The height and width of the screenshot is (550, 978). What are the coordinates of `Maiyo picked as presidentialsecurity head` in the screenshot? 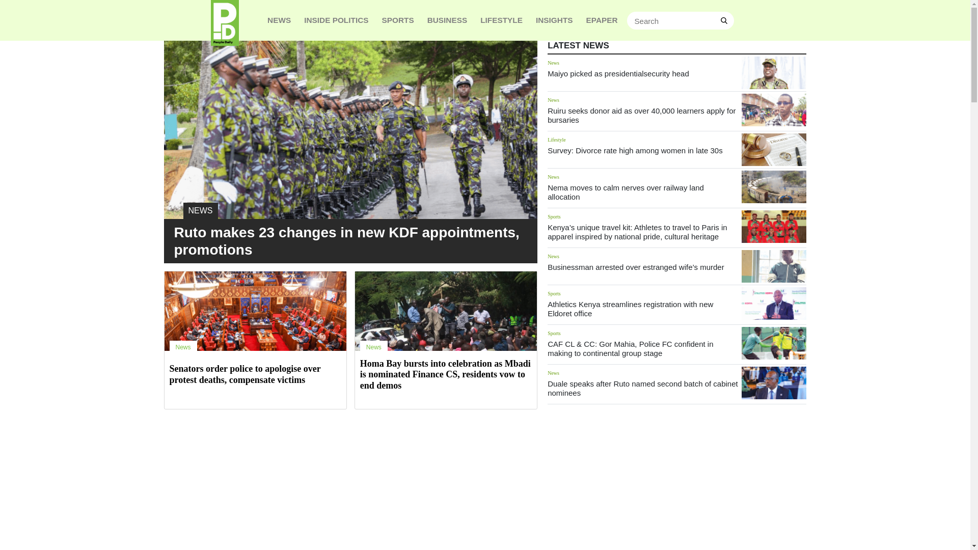 It's located at (773, 72).